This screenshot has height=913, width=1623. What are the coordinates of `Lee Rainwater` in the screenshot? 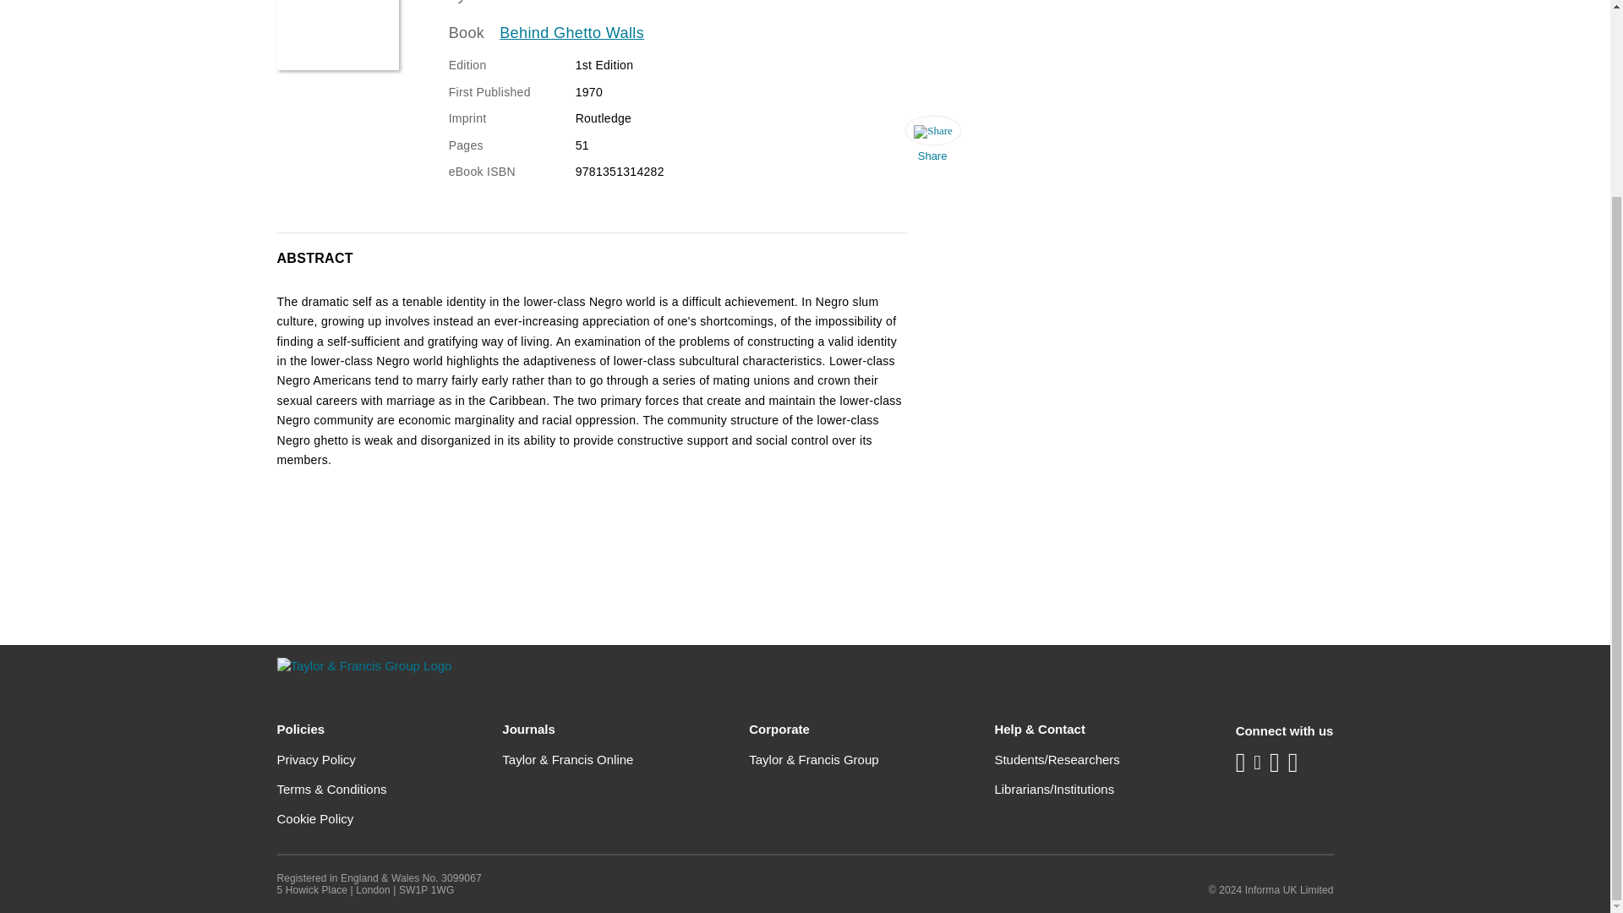 It's located at (521, 2).